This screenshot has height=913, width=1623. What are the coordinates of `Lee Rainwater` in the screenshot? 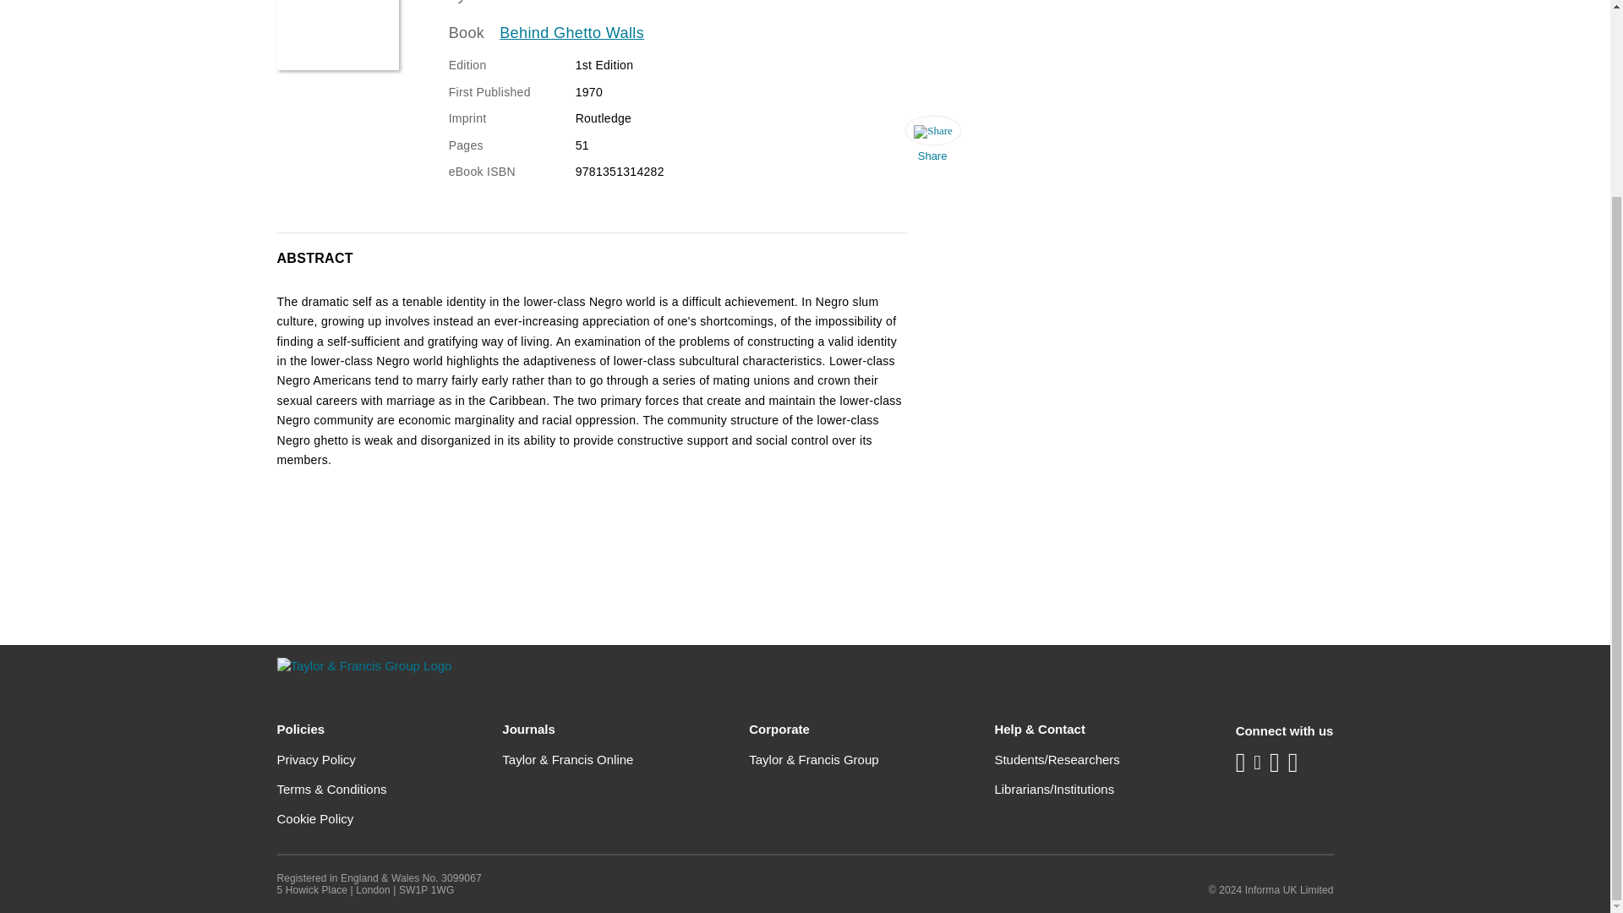 It's located at (521, 2).